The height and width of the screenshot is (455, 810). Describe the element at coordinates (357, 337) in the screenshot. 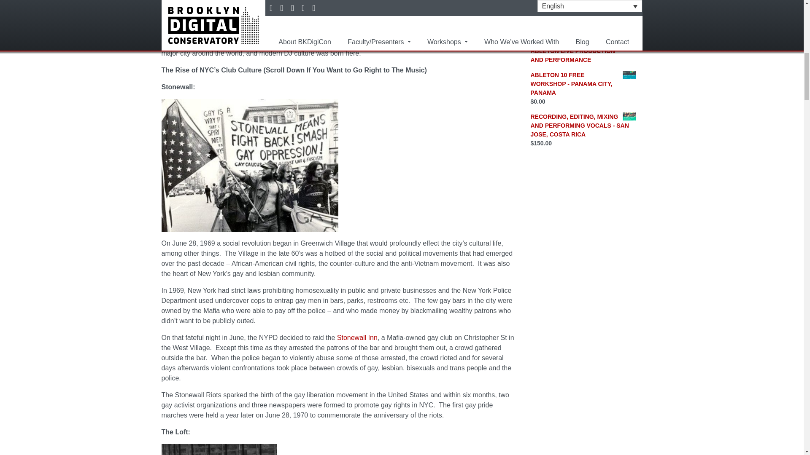

I see `Stonewall Inn` at that location.